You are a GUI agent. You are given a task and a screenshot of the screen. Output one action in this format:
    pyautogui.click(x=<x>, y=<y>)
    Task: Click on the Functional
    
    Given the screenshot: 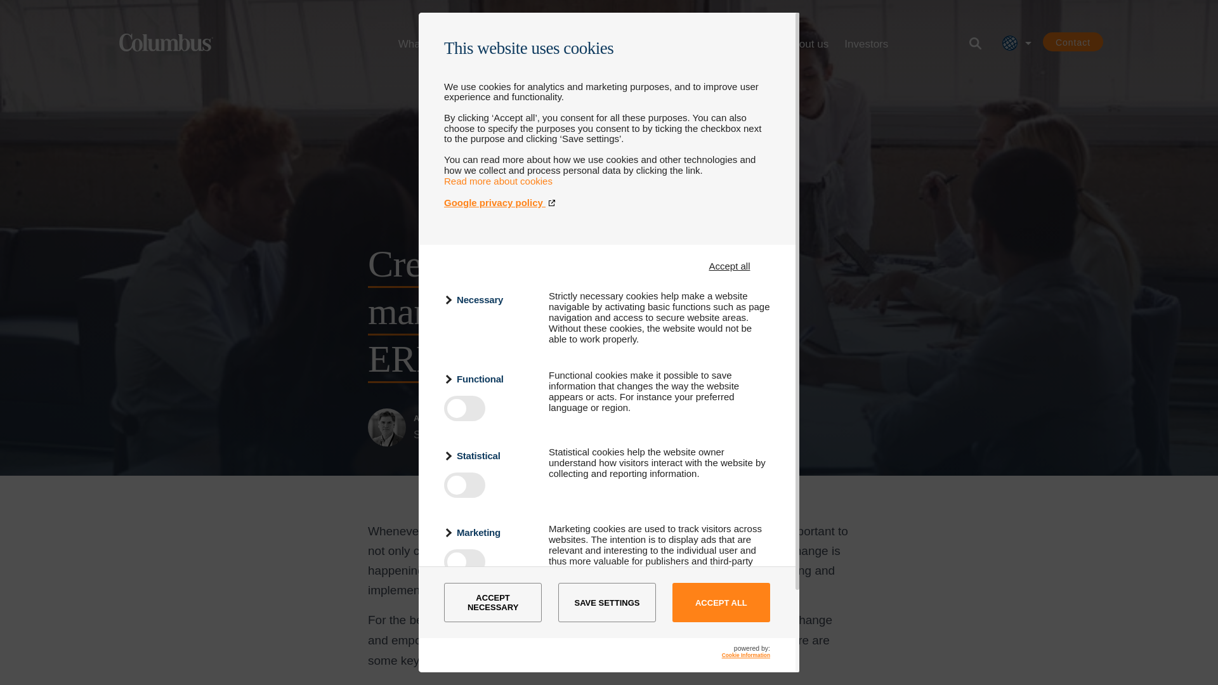 What is the action you would take?
    pyautogui.click(x=488, y=379)
    